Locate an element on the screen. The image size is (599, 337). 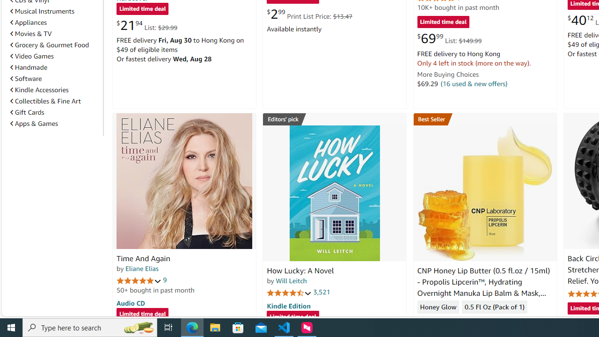
Handmade is located at coordinates (29, 67).